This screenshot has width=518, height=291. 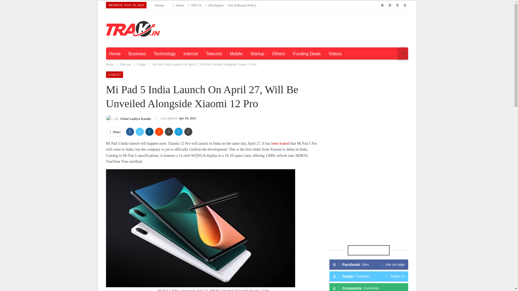 I want to click on Gadget, so click(x=142, y=64).